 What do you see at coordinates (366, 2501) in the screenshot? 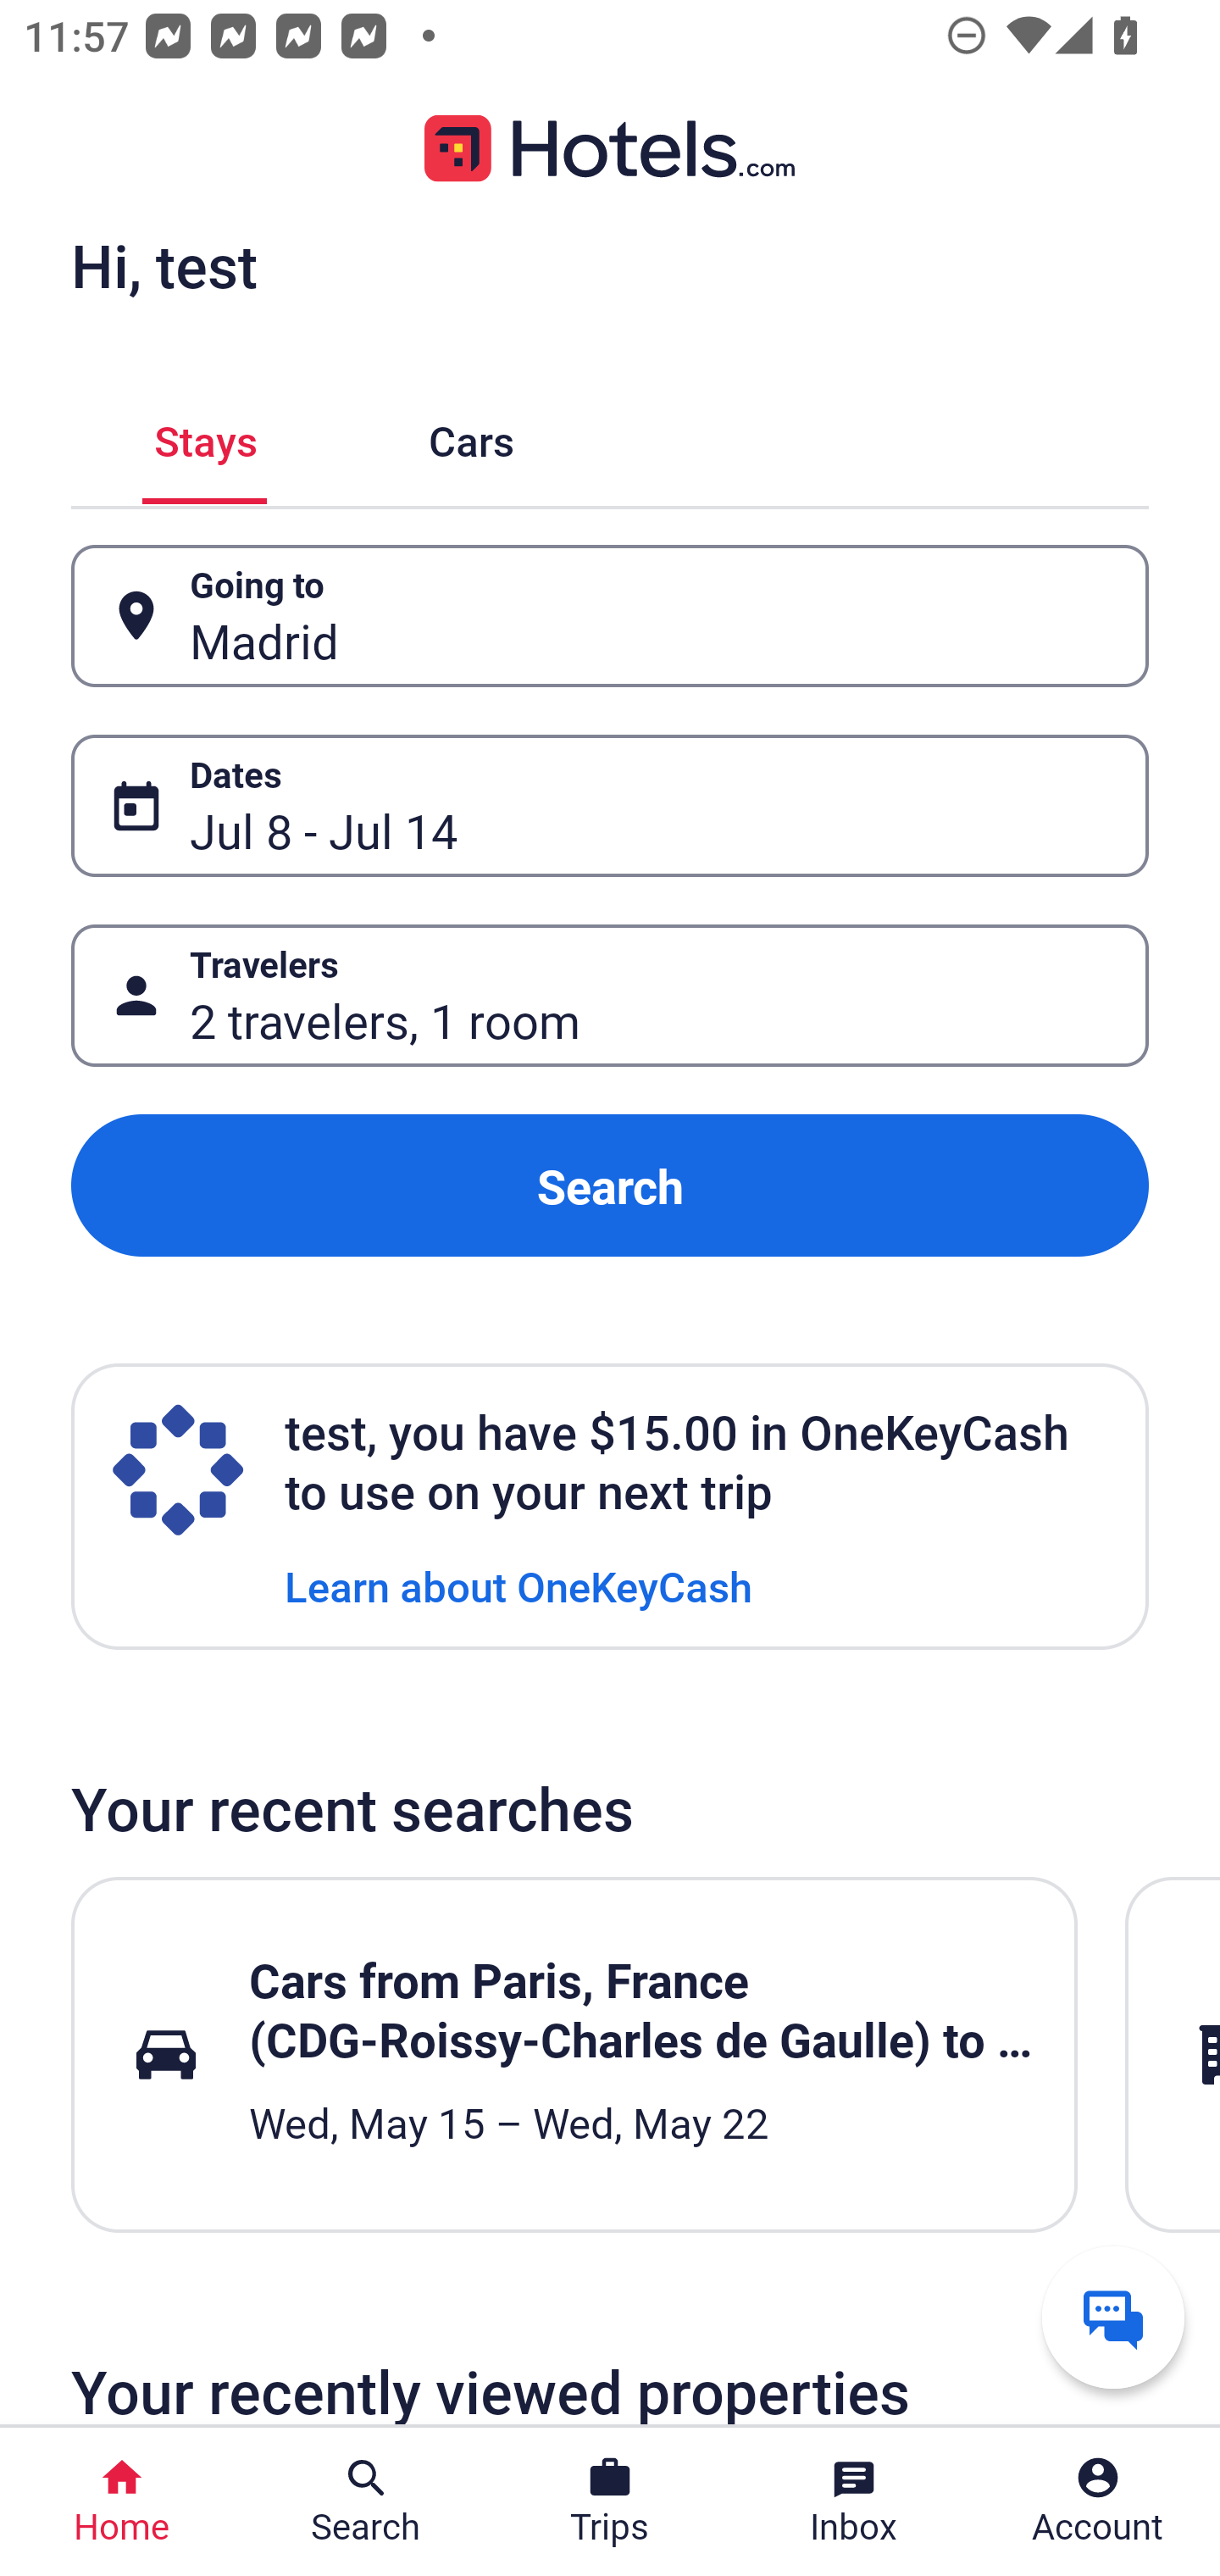
I see `Search Search Button` at bounding box center [366, 2501].